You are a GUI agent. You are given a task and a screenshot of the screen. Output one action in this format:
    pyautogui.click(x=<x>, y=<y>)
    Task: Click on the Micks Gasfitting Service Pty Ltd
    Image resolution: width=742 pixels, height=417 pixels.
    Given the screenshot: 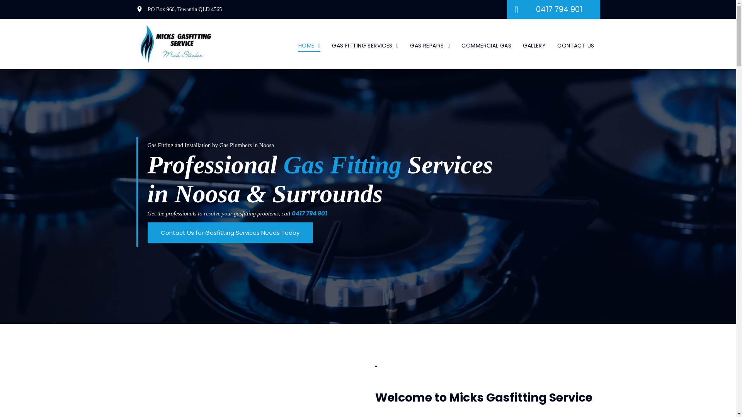 What is the action you would take?
    pyautogui.click(x=175, y=44)
    